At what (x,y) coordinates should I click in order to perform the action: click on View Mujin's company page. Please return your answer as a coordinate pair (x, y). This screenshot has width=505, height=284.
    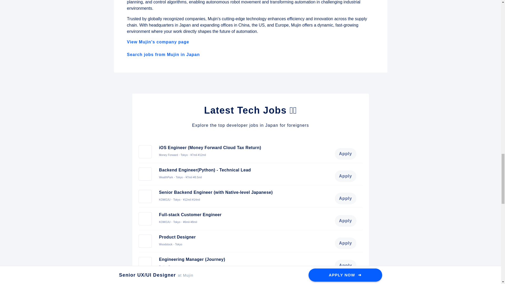
    Looking at the image, I should click on (158, 42).